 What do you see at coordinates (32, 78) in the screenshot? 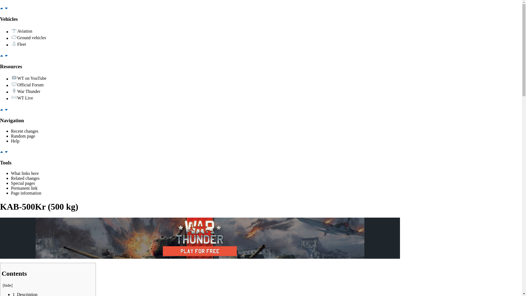
I see `WT on YouTube` at bounding box center [32, 78].